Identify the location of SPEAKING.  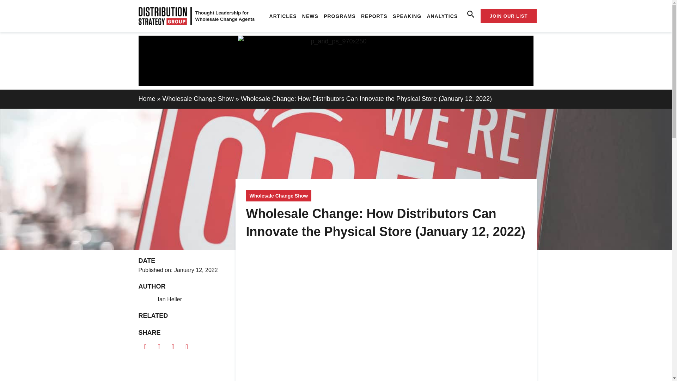
(407, 16).